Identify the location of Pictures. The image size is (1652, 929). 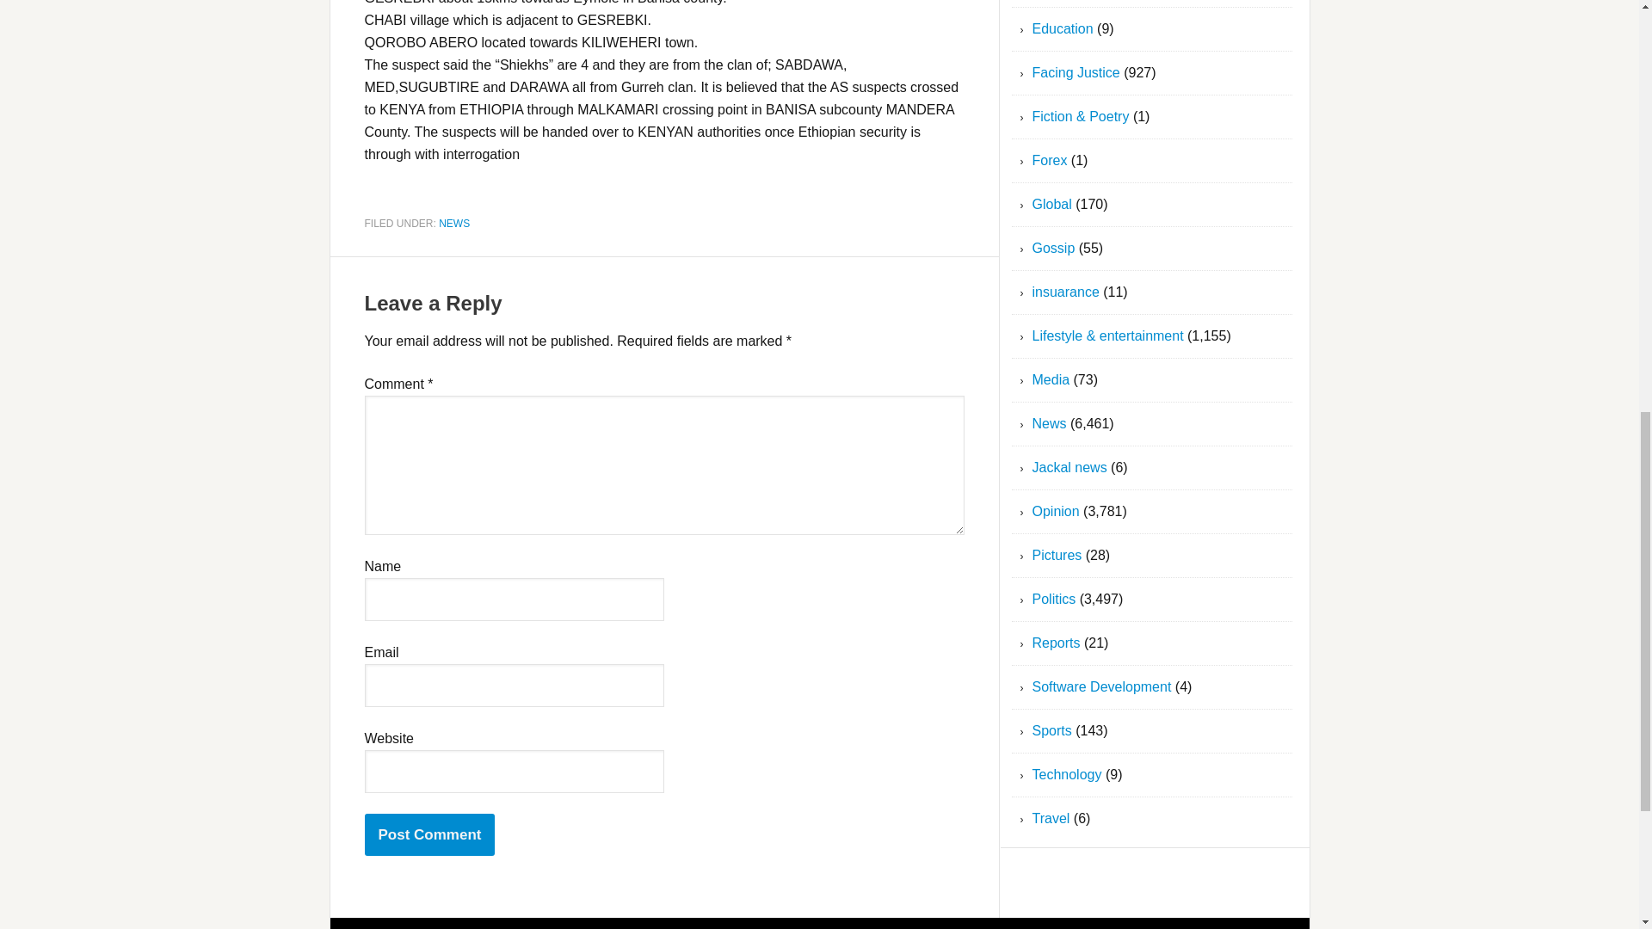
(1057, 556).